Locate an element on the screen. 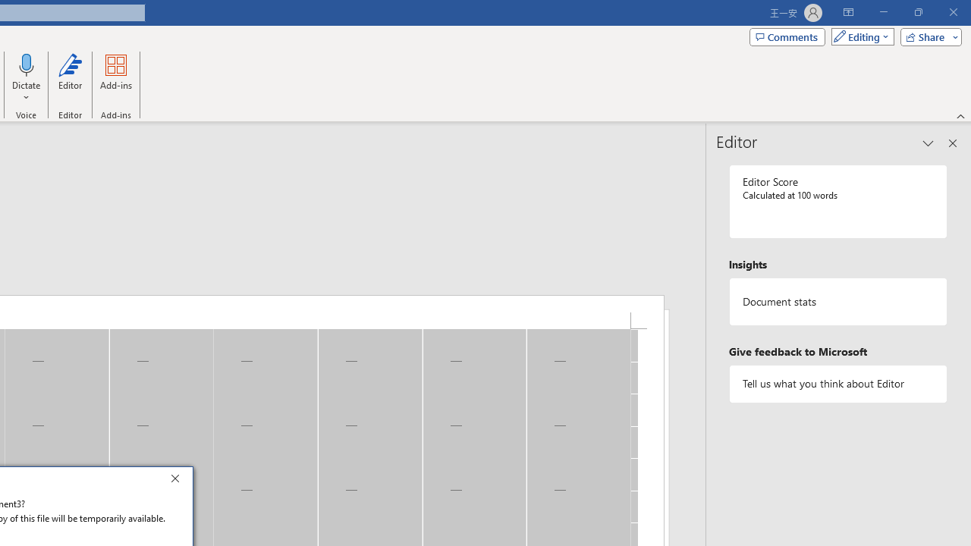  Task Pane Options is located at coordinates (929, 143).